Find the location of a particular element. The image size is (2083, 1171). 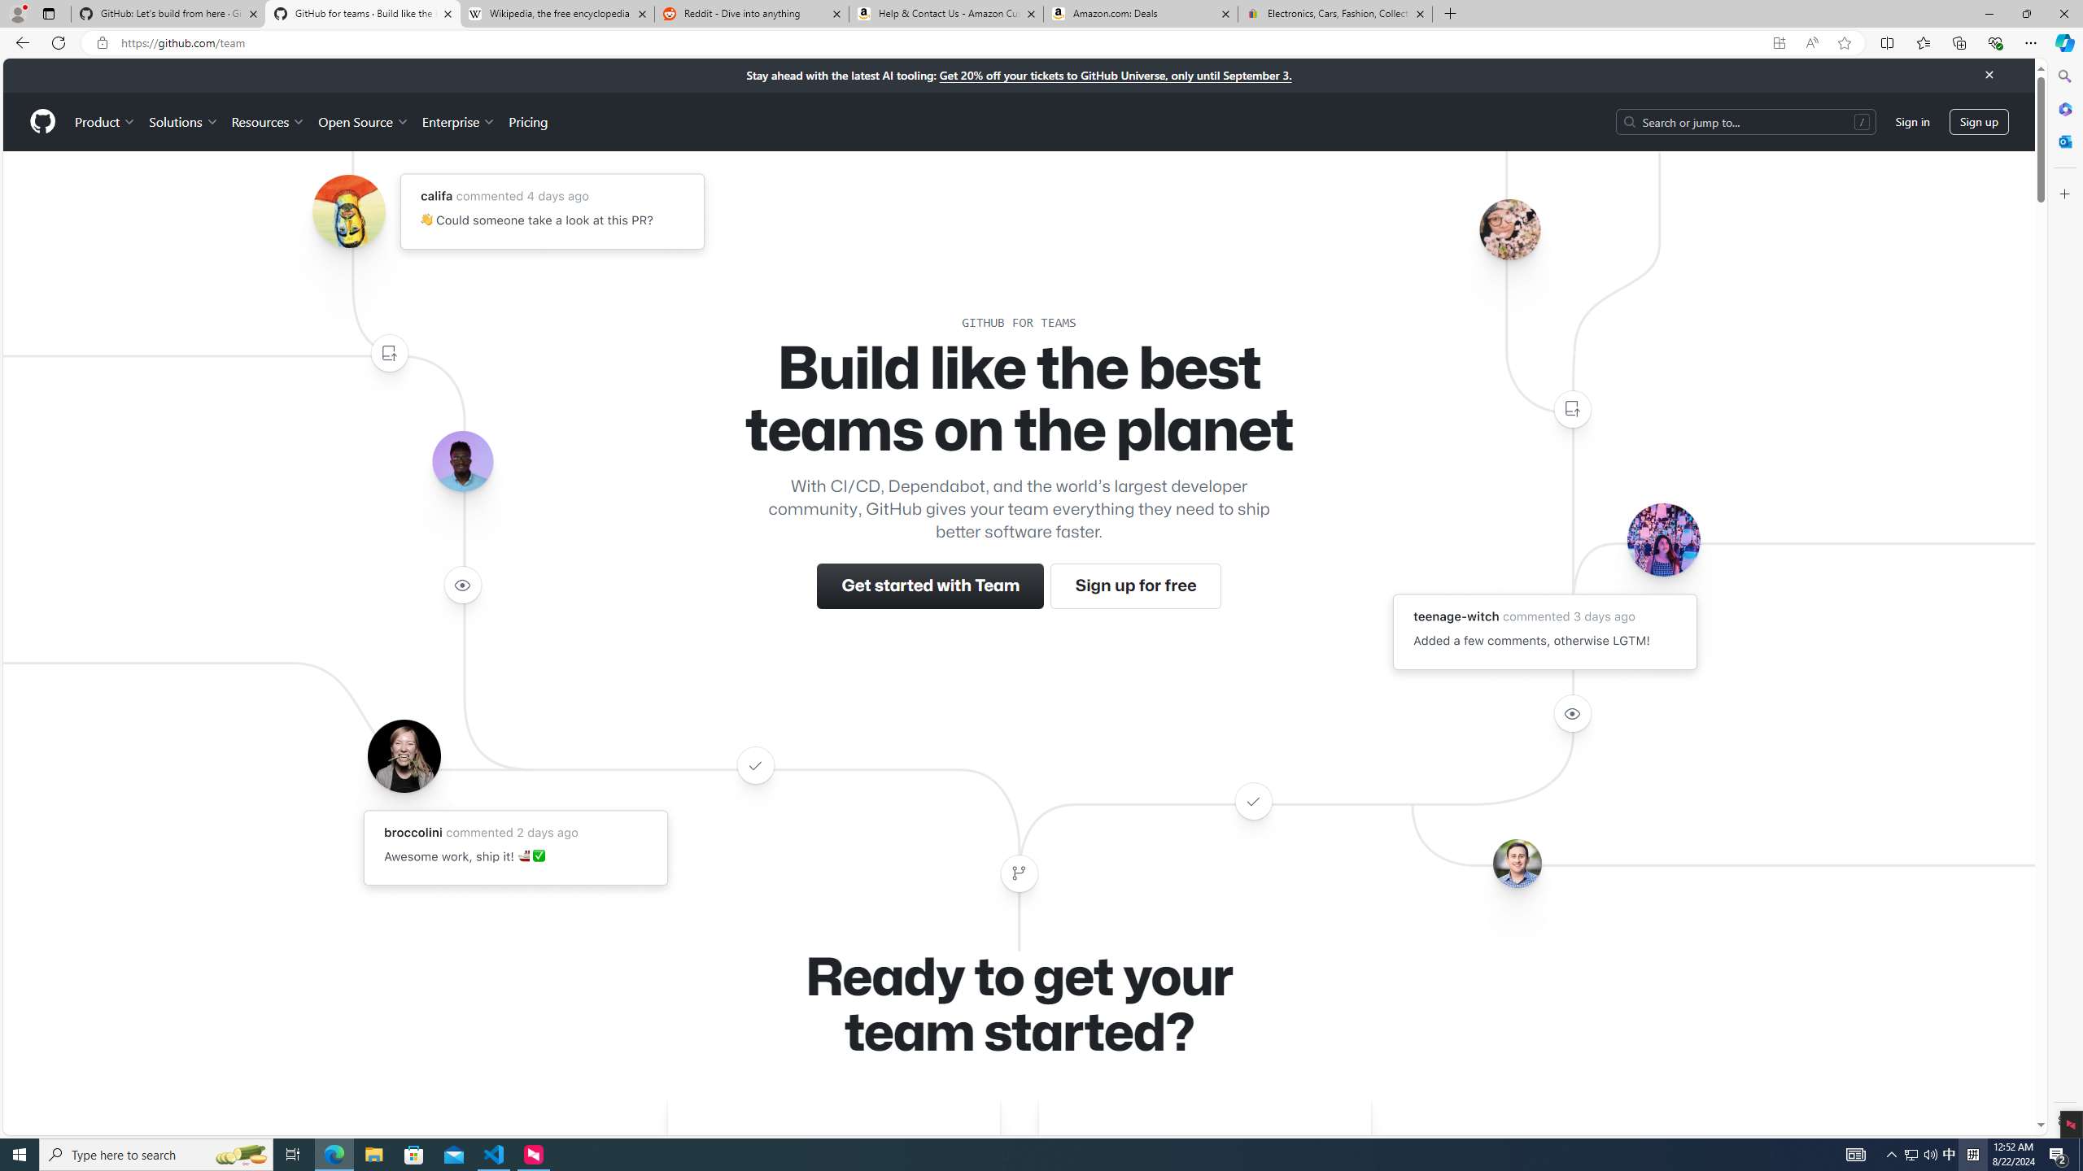

Sign up is located at coordinates (1979, 120).